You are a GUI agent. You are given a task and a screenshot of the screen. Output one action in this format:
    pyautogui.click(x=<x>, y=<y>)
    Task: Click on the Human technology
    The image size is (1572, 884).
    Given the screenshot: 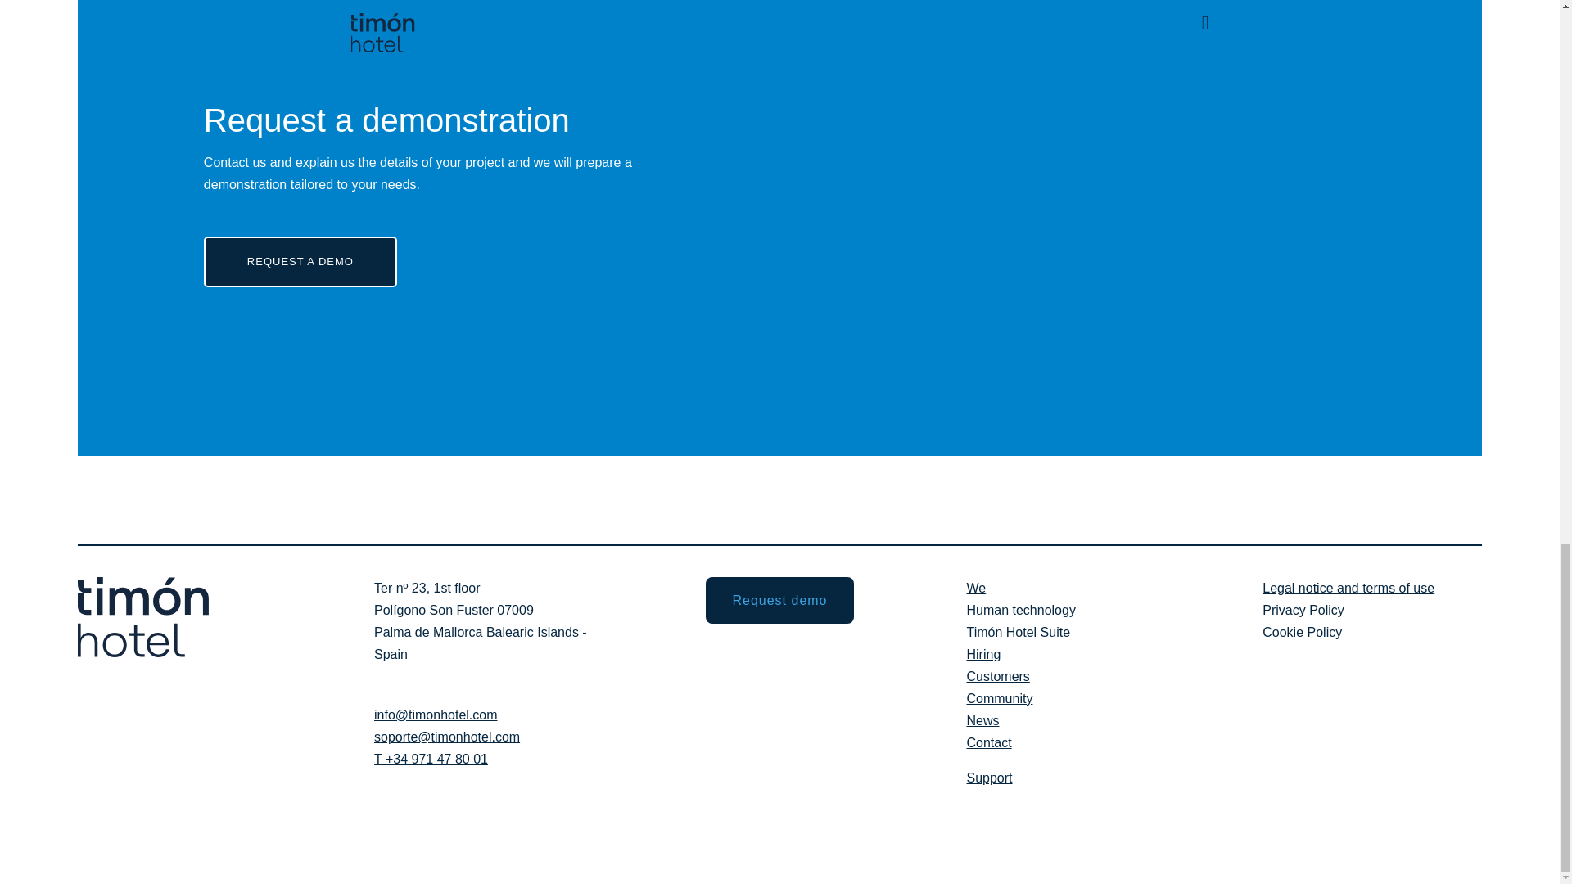 What is the action you would take?
    pyautogui.click(x=1020, y=609)
    